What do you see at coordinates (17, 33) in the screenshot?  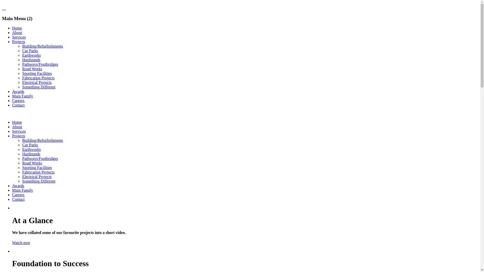 I see `About` at bounding box center [17, 33].